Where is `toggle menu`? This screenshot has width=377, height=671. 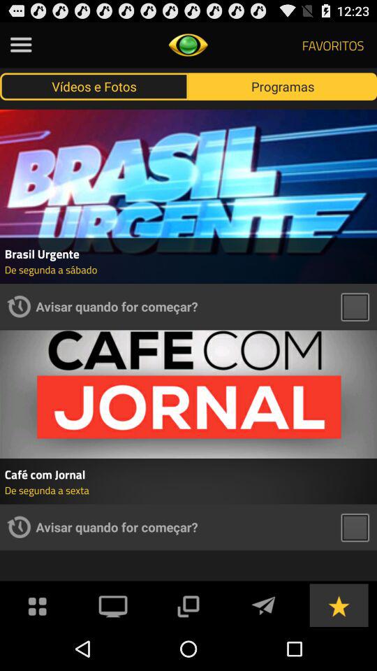
toggle menu is located at coordinates (38, 605).